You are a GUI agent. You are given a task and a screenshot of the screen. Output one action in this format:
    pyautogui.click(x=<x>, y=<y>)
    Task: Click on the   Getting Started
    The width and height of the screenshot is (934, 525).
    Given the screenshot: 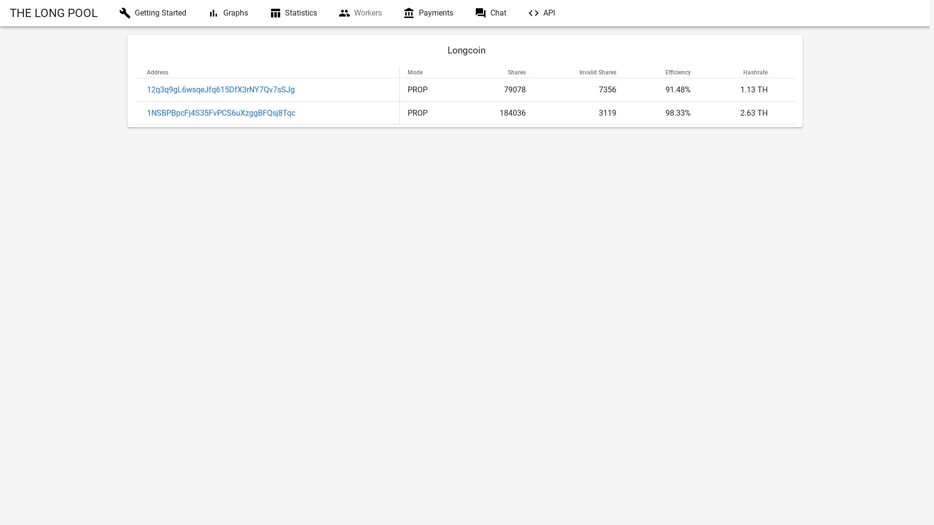 What is the action you would take?
    pyautogui.click(x=153, y=13)
    